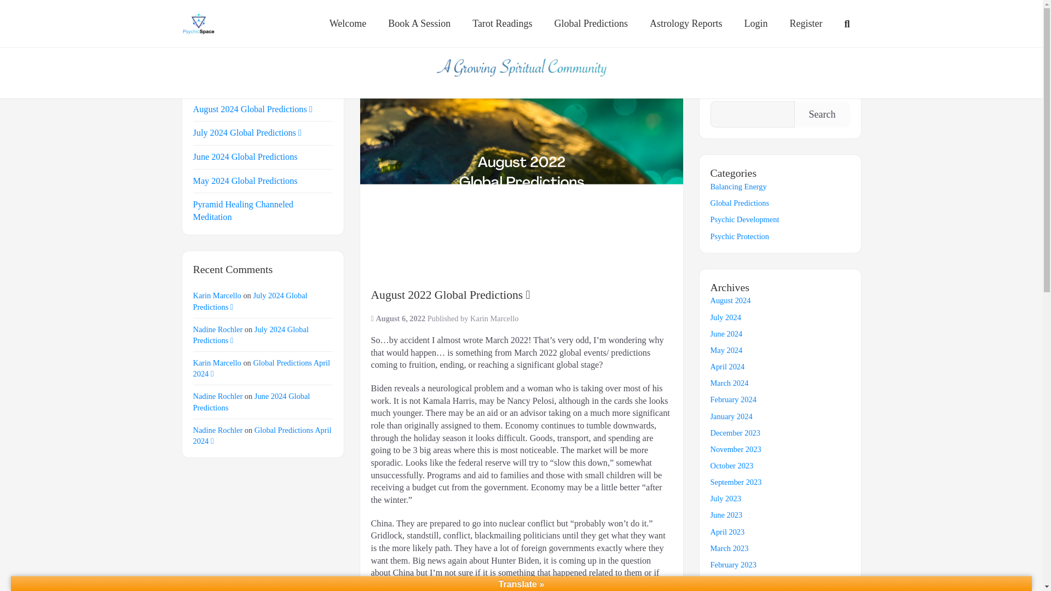 Image resolution: width=1051 pixels, height=591 pixels. I want to click on August 6, 2022, so click(401, 318).